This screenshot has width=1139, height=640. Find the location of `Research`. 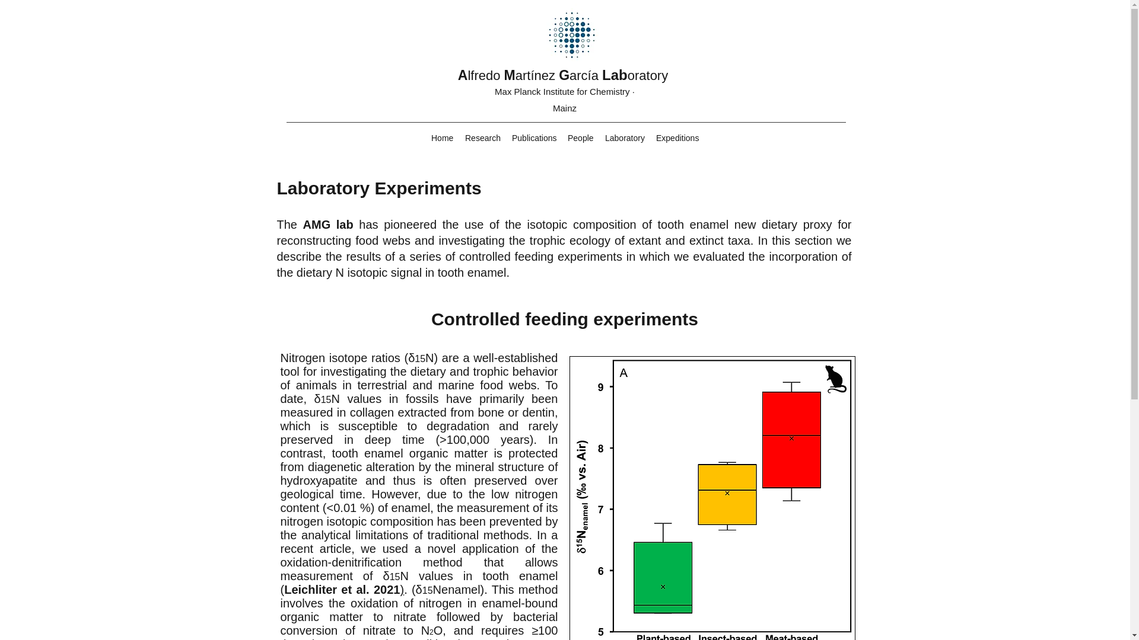

Research is located at coordinates (482, 138).